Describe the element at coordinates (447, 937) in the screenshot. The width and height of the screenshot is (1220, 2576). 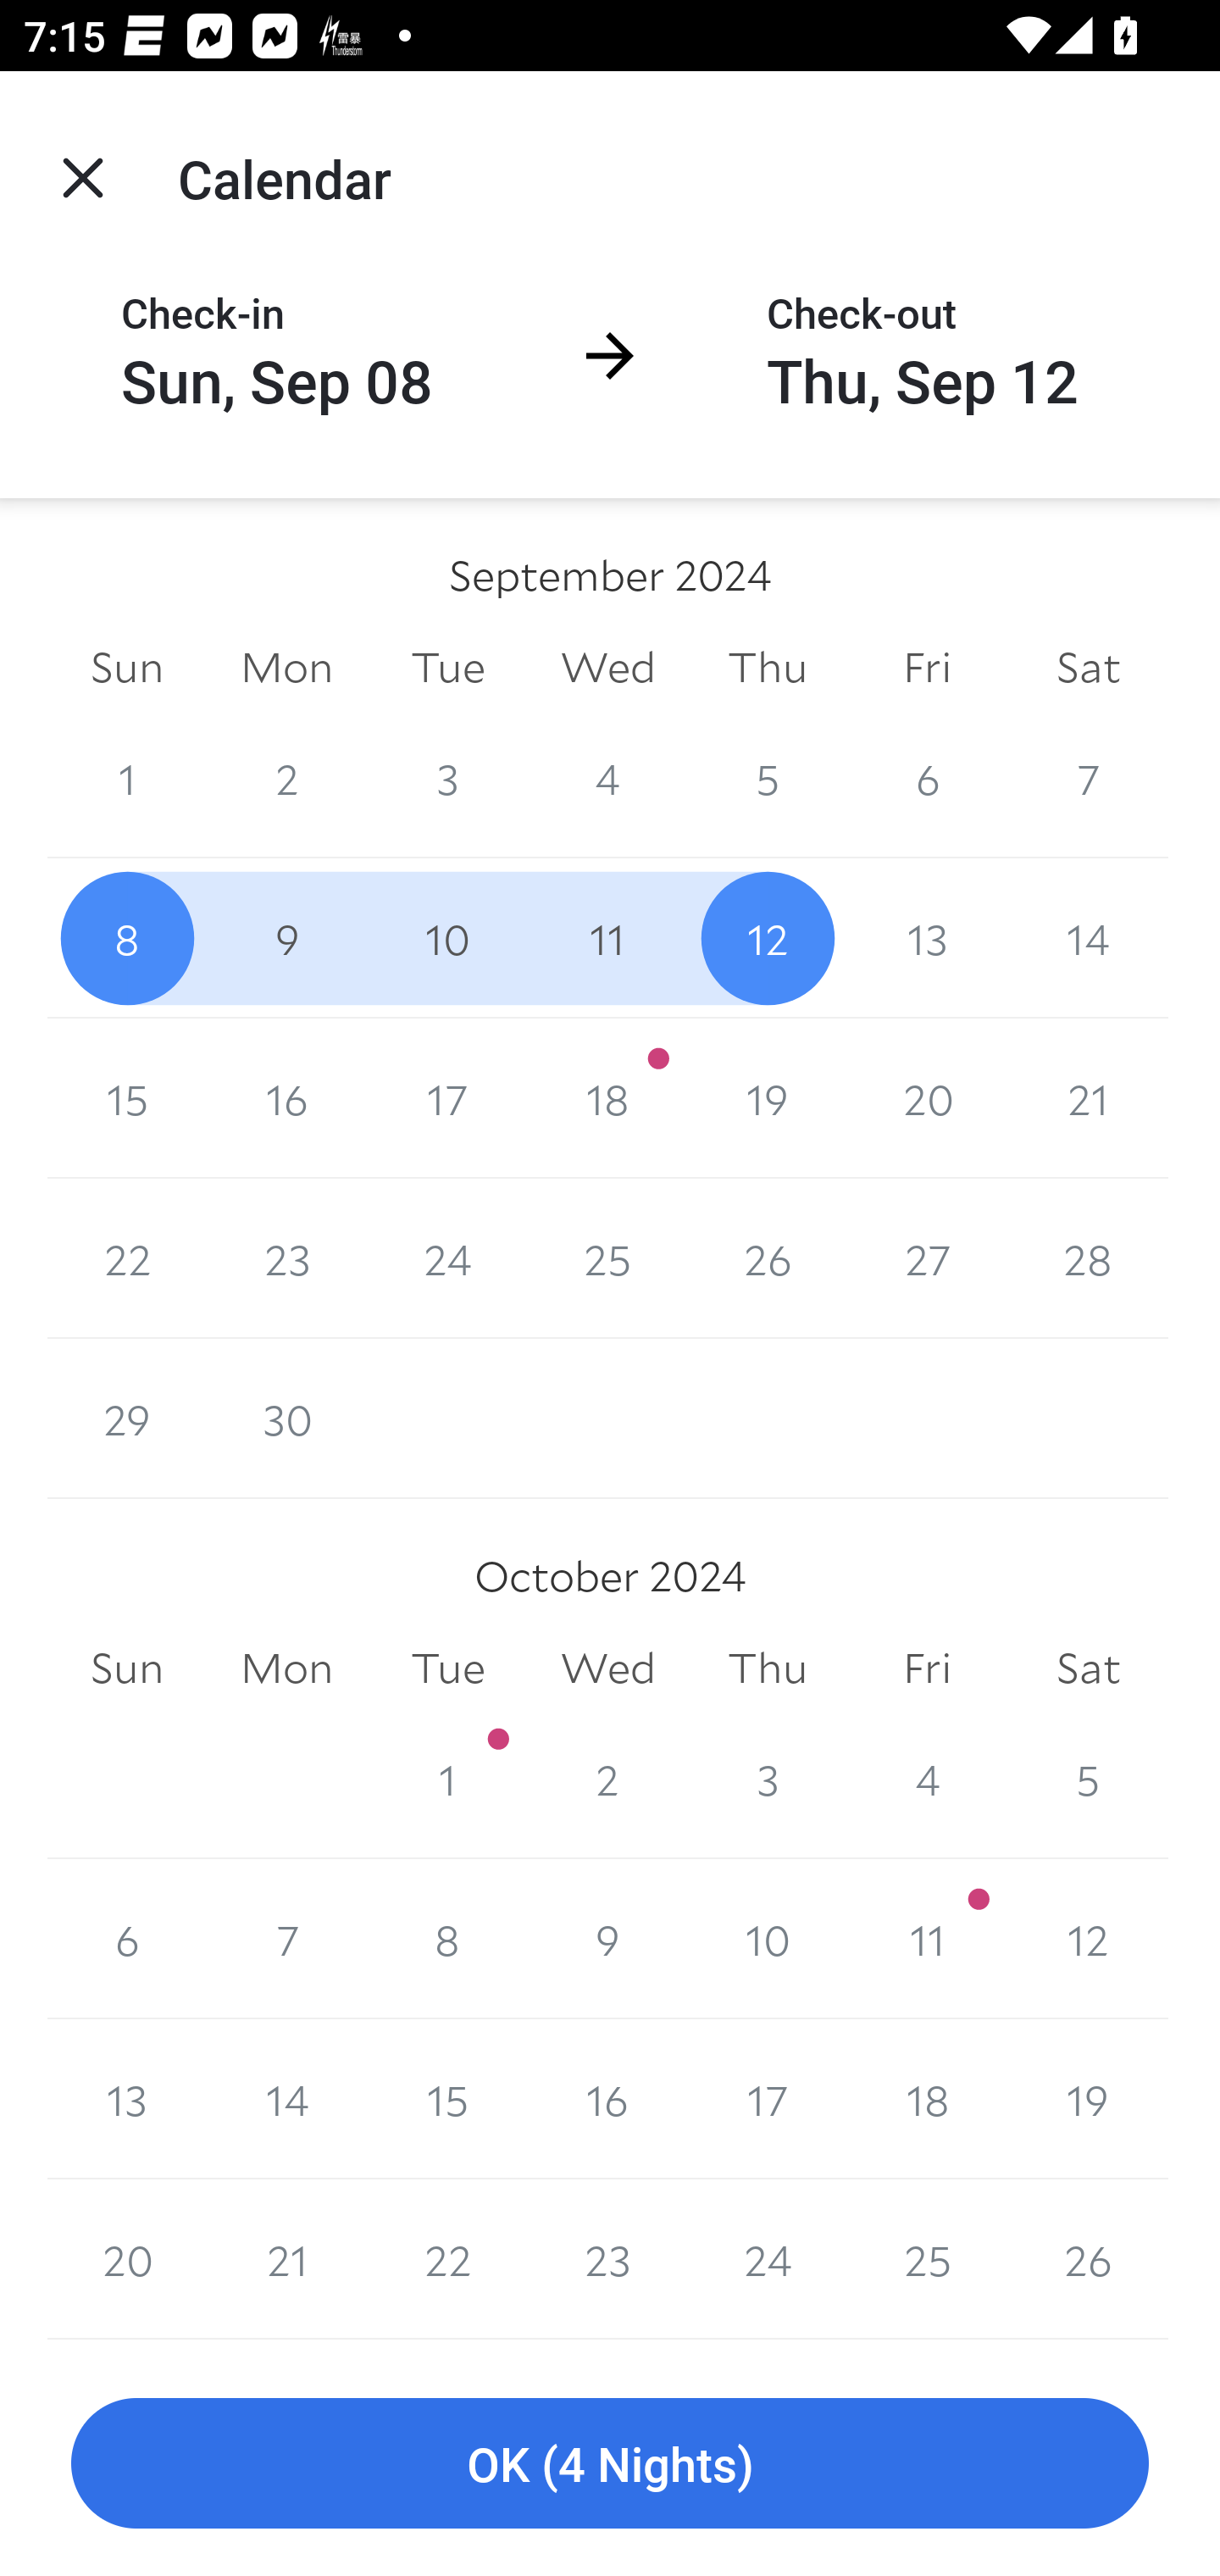
I see `10 10 September 2024` at that location.